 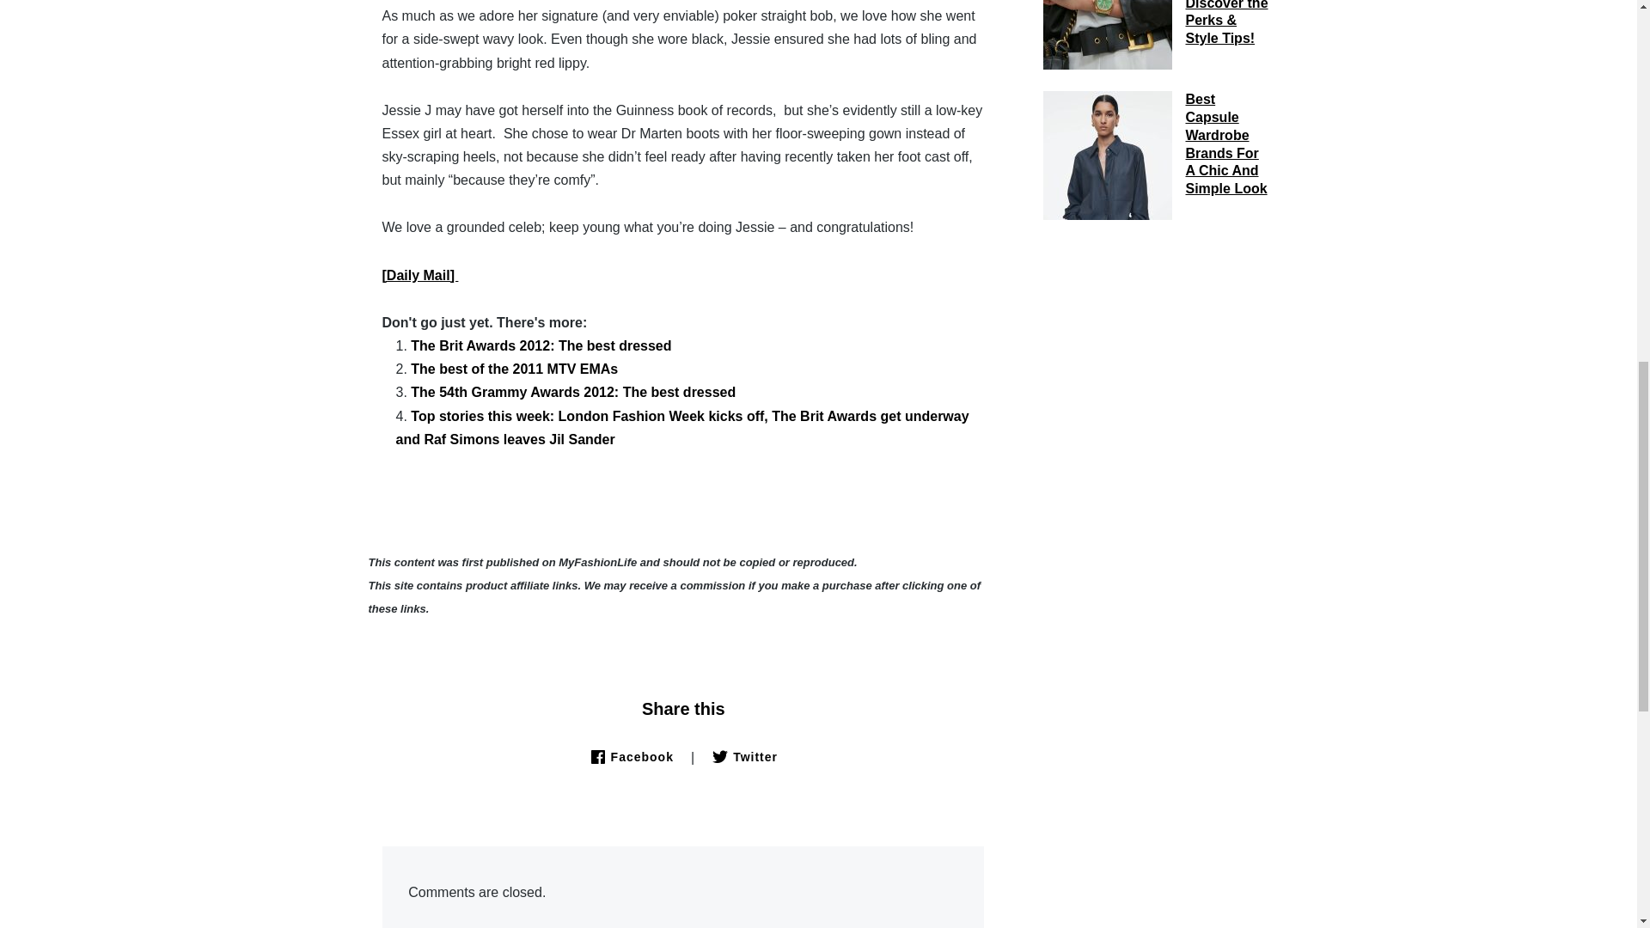 I want to click on Share this on Facebook, so click(x=631, y=756).